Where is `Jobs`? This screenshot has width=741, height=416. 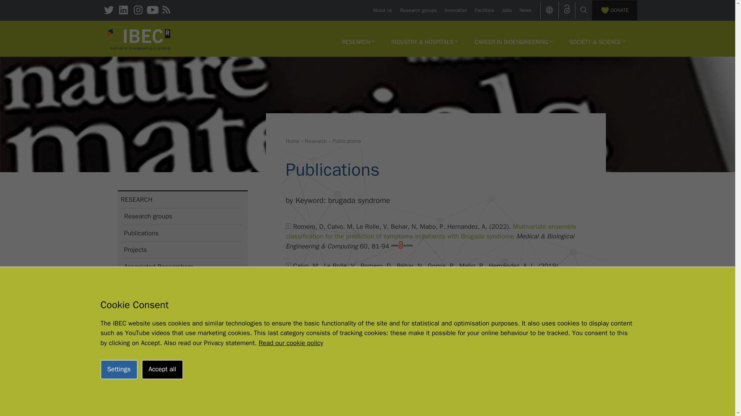
Jobs is located at coordinates (506, 10).